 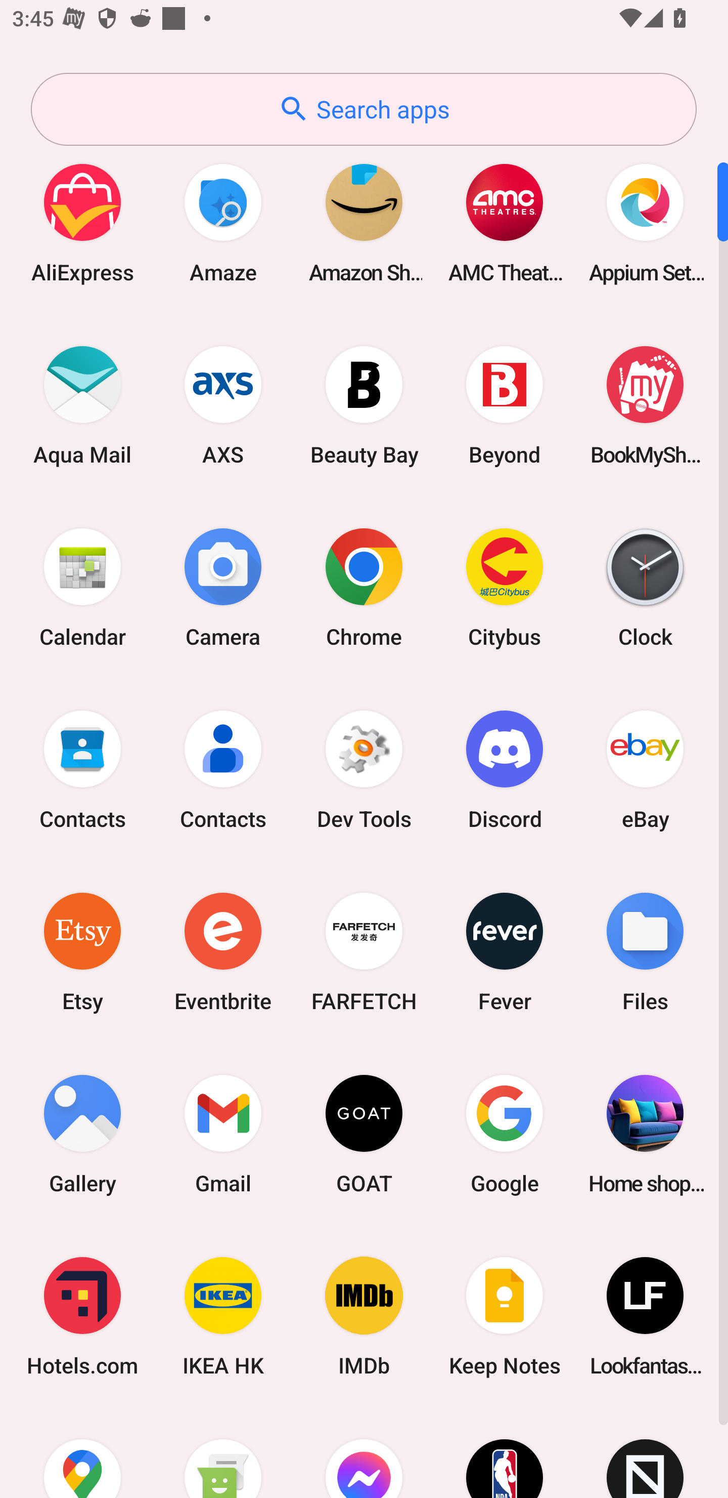 What do you see at coordinates (363, 109) in the screenshot?
I see `  Search apps` at bounding box center [363, 109].